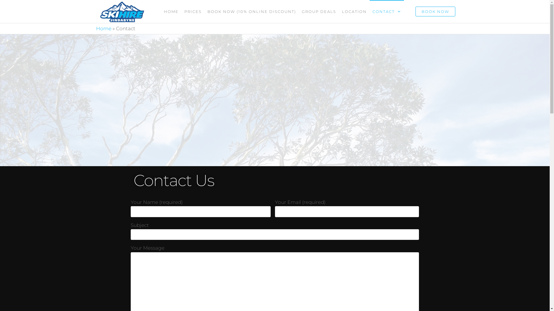  I want to click on HOME, so click(171, 12).